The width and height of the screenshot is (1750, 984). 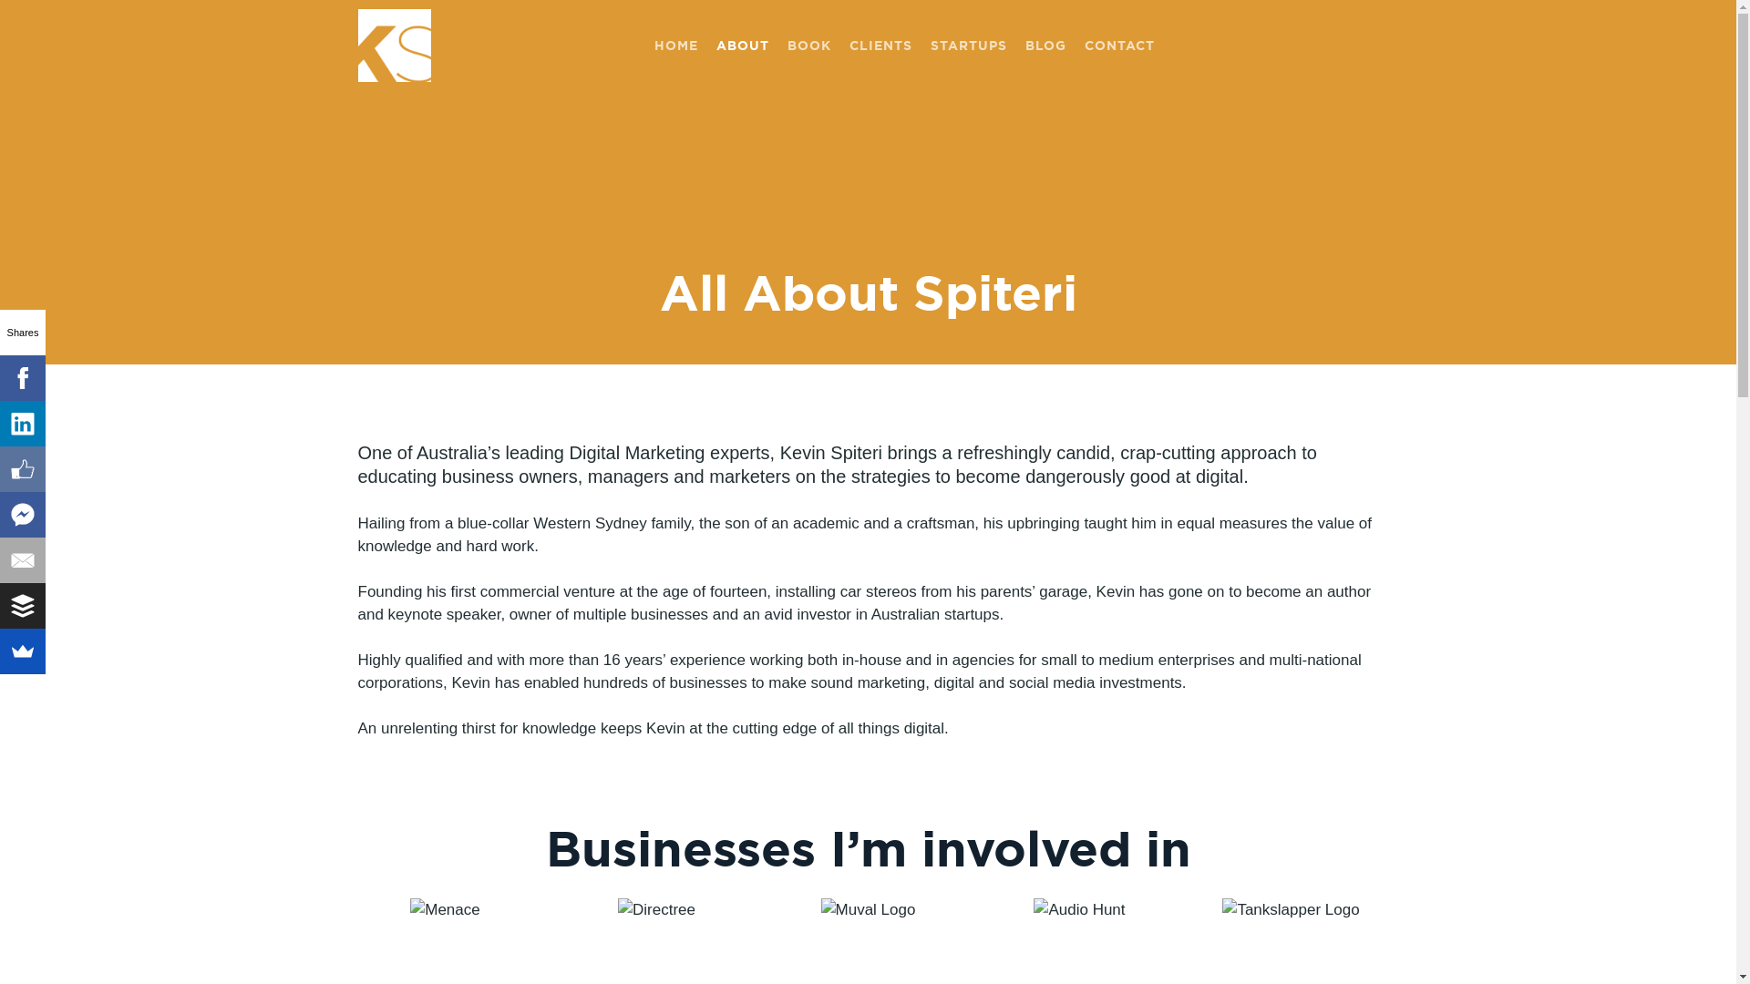 What do you see at coordinates (1119, 46) in the screenshot?
I see `CONTACT` at bounding box center [1119, 46].